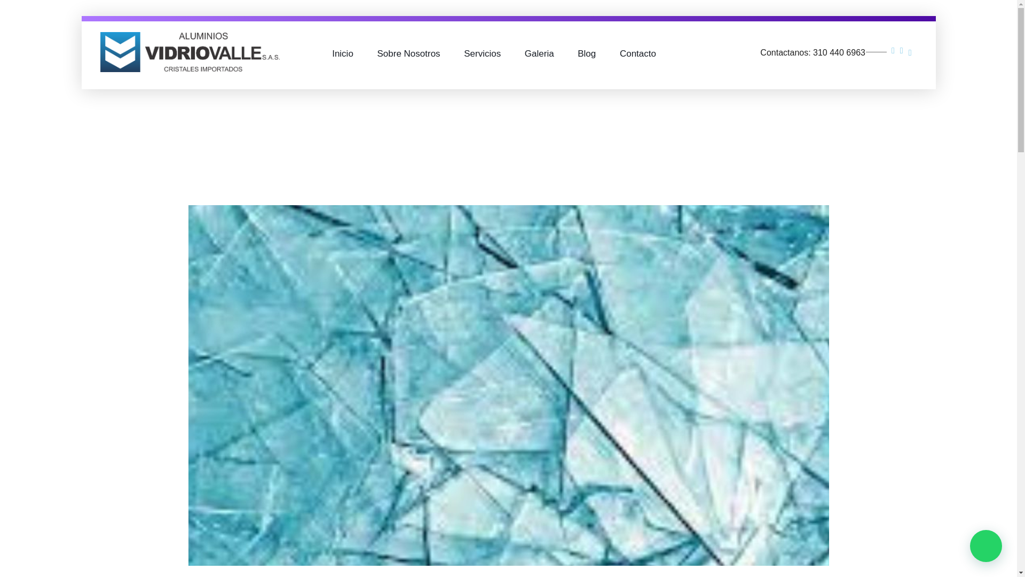 Image resolution: width=1025 pixels, height=577 pixels. What do you see at coordinates (483, 36) in the screenshot?
I see `Servicios` at bounding box center [483, 36].